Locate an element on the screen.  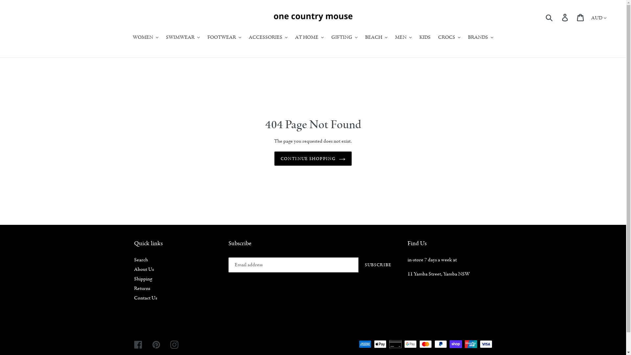
Contact Us is located at coordinates (146, 298).